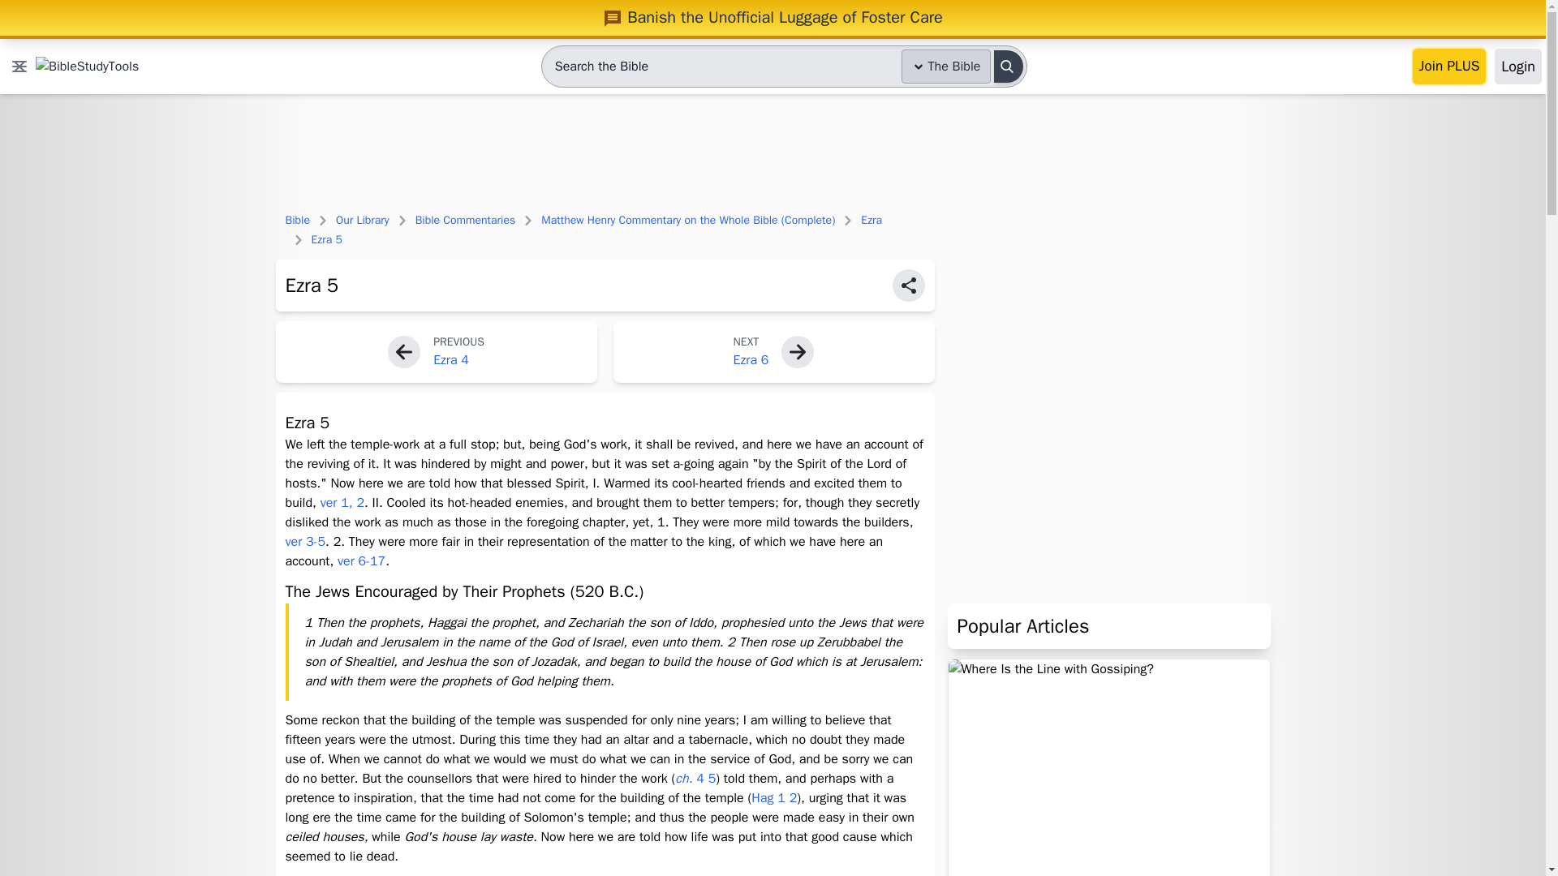 This screenshot has height=876, width=1558. I want to click on Banish the Unofficial Luggage of Foster Care, so click(773, 17).